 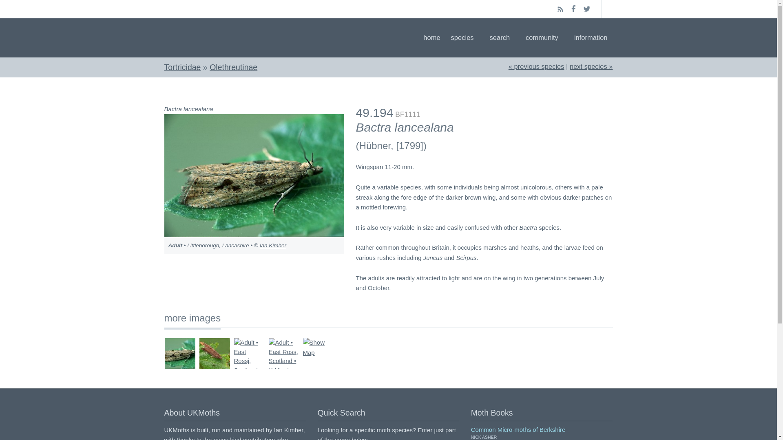 I want to click on Bactra lancealana, so click(x=254, y=175).